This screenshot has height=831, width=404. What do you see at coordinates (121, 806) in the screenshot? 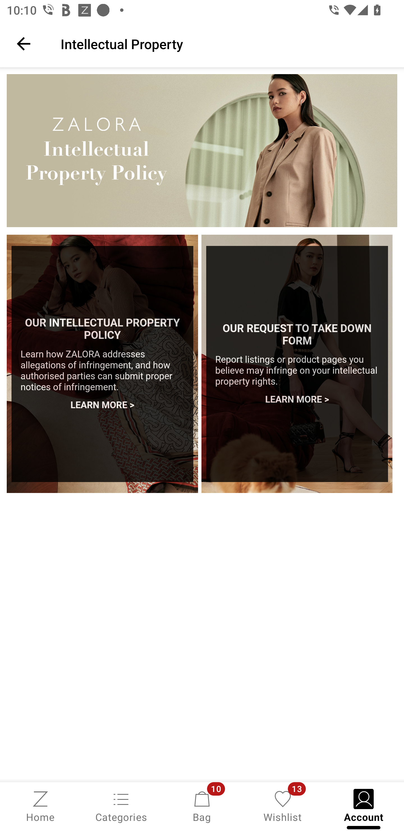
I see `Categories` at bounding box center [121, 806].